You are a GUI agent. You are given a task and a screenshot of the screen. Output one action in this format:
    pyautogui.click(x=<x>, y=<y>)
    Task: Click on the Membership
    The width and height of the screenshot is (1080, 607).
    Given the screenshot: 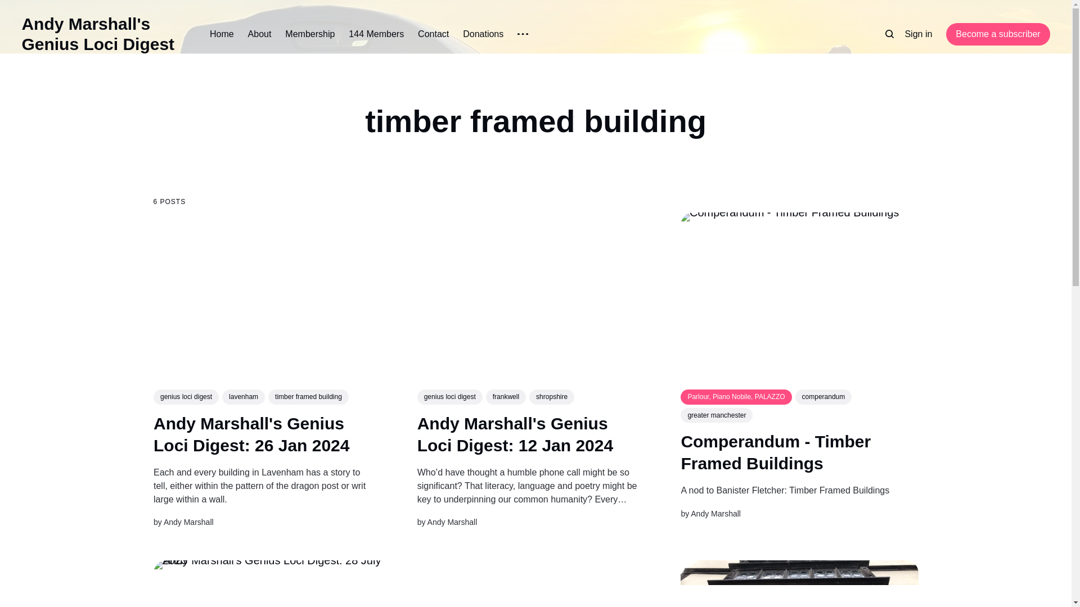 What is the action you would take?
    pyautogui.click(x=309, y=34)
    